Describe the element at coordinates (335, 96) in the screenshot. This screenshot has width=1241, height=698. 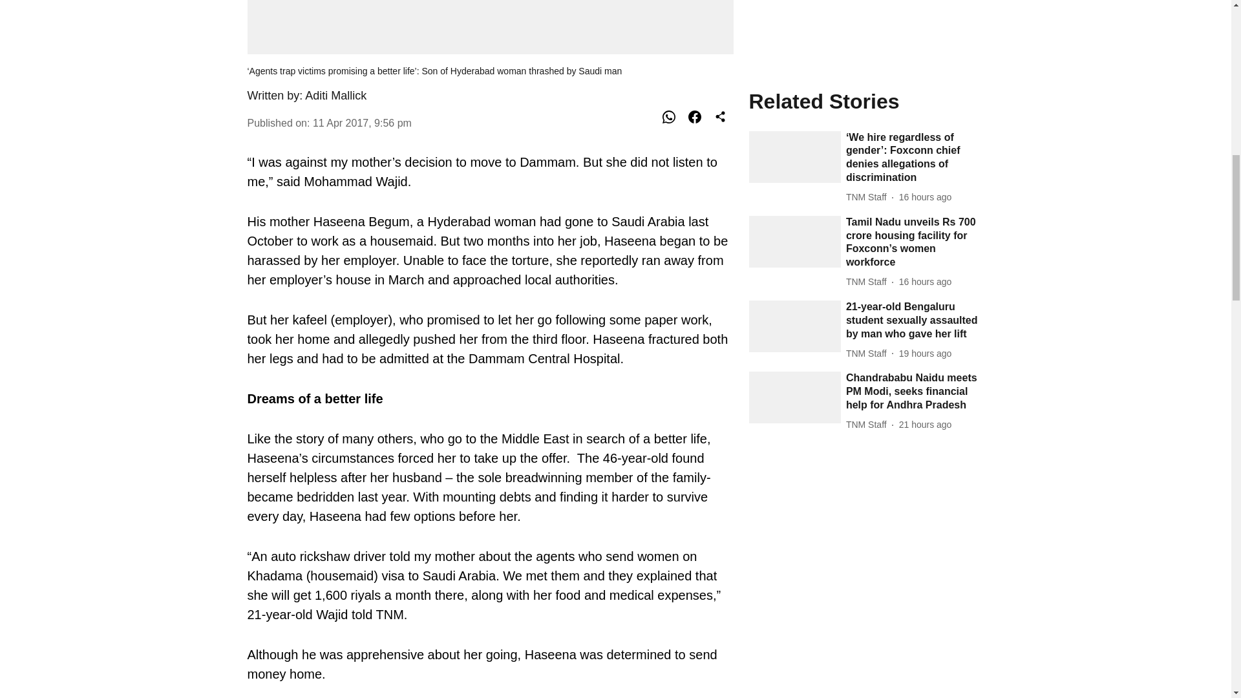
I see `Aditi Mallick` at that location.